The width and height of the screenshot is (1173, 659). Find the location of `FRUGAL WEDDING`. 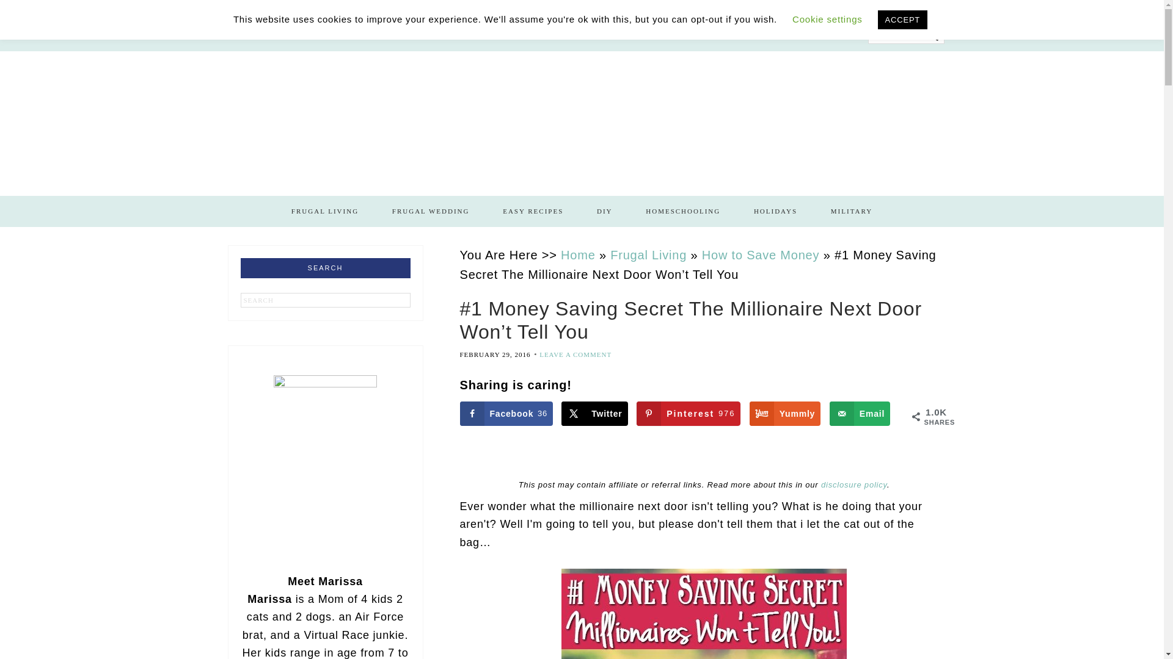

FRUGAL WEDDING is located at coordinates (431, 211).